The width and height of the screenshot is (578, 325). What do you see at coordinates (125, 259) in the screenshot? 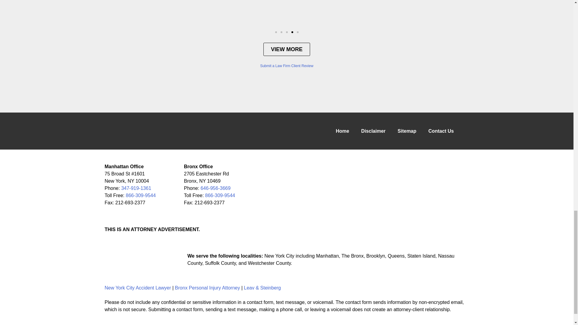
I see `twitter-icon.png` at bounding box center [125, 259].